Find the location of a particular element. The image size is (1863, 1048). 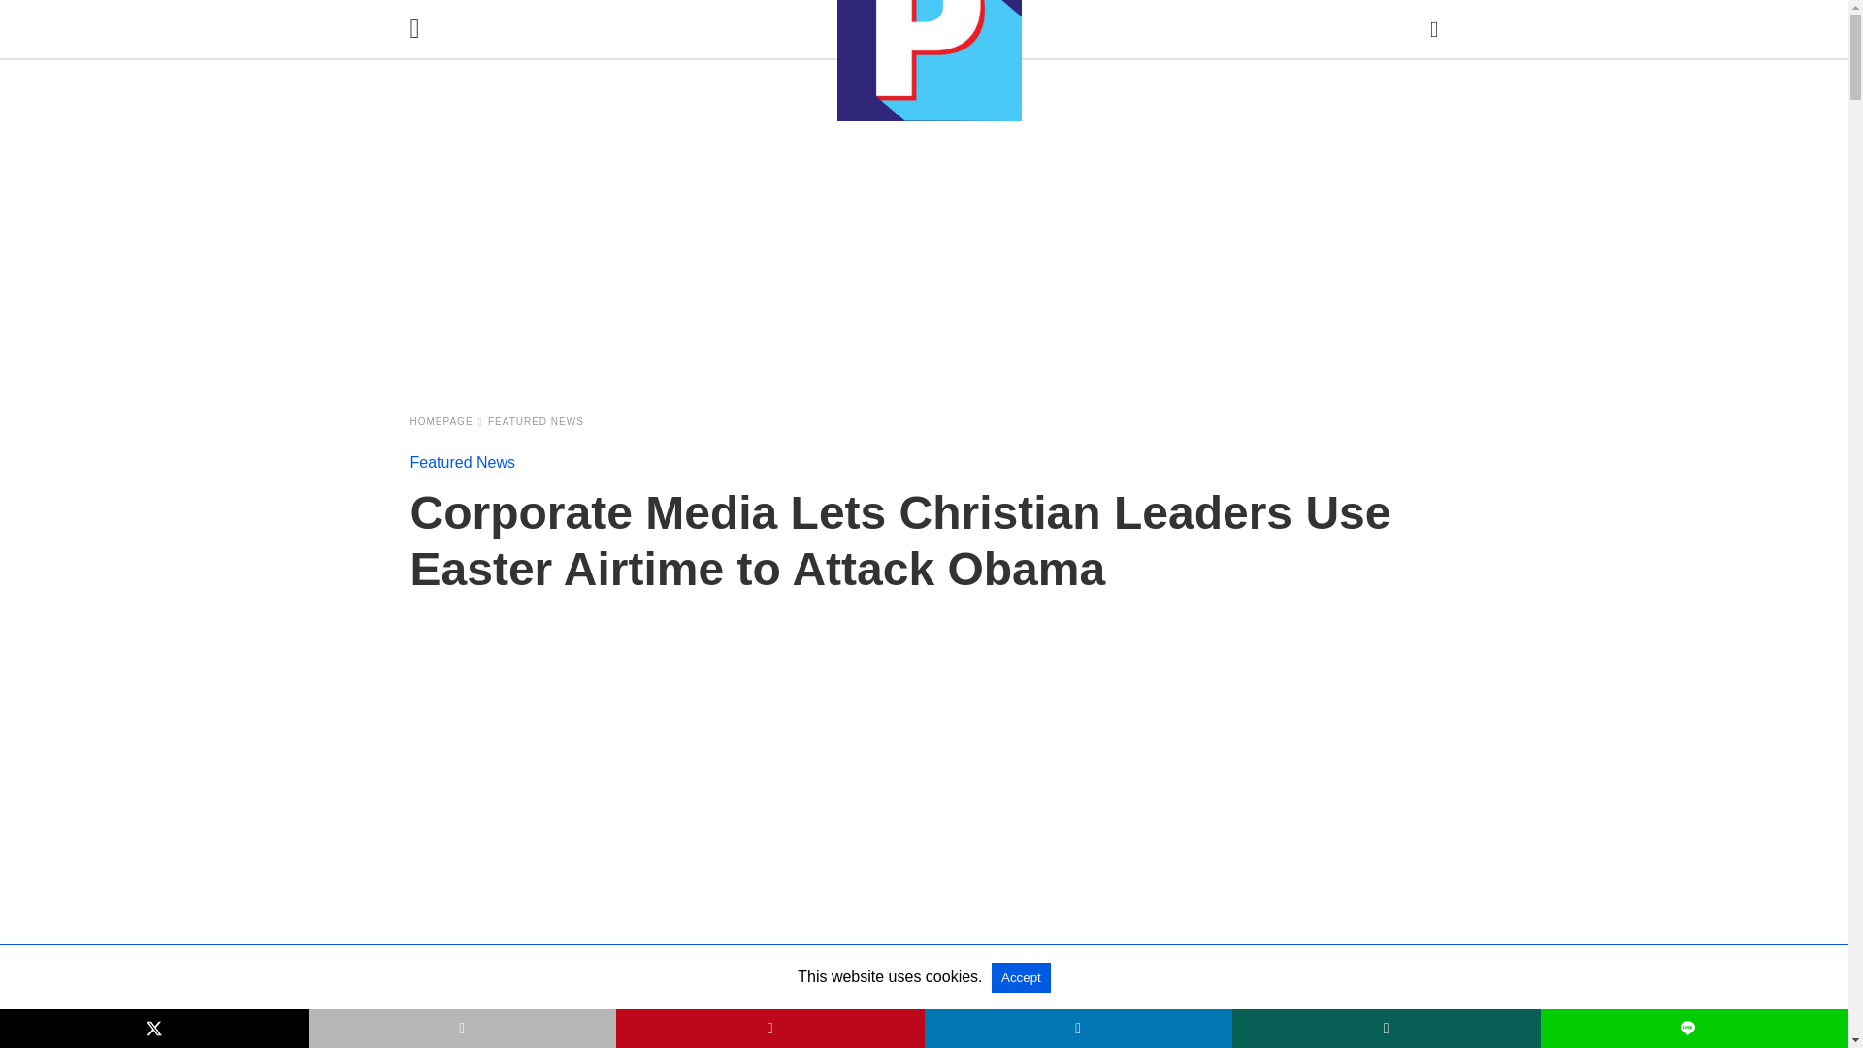

Featured News is located at coordinates (462, 462).